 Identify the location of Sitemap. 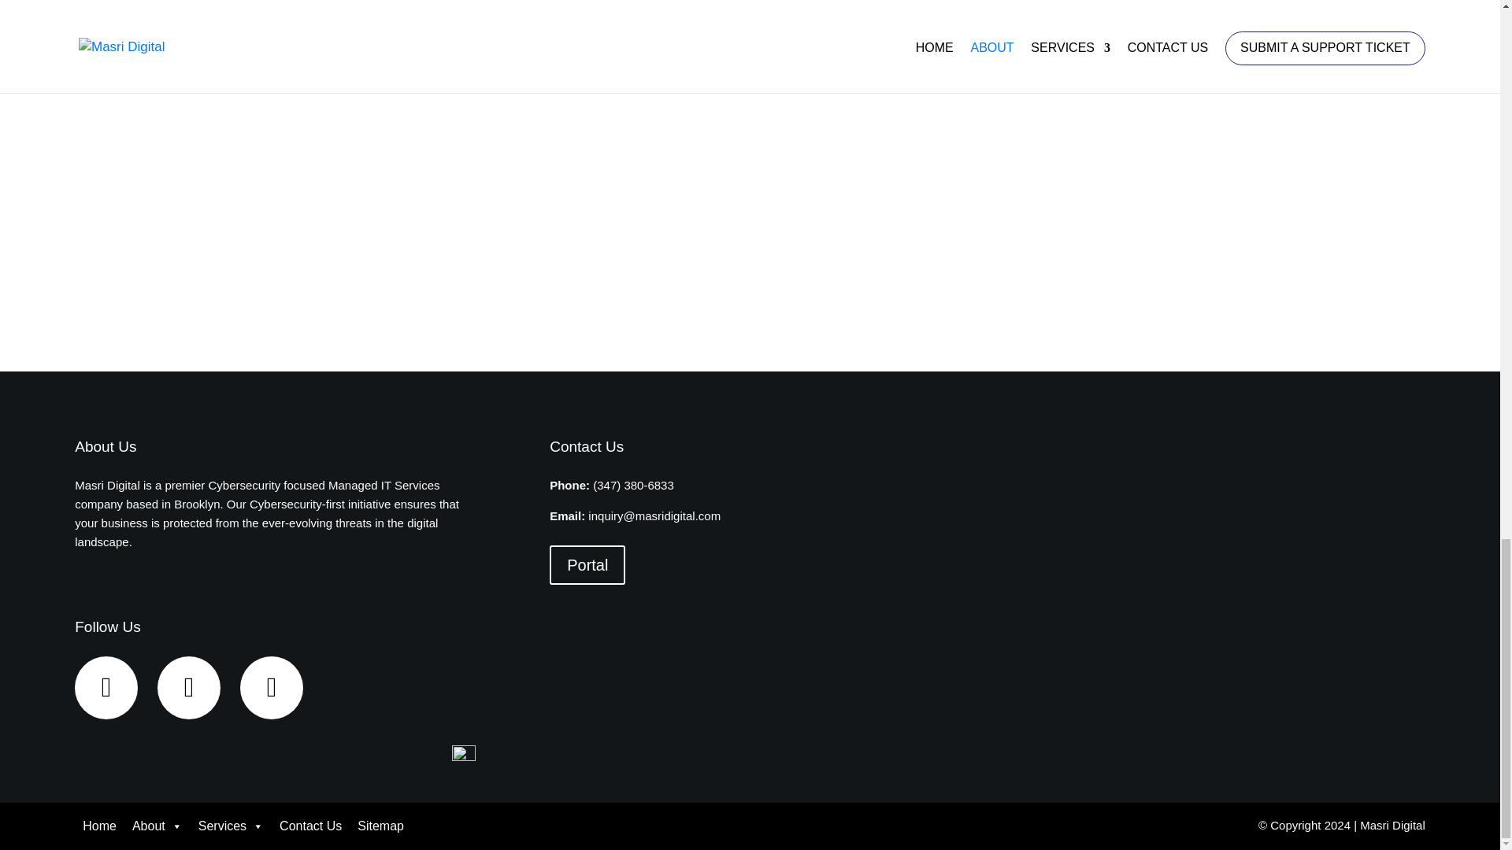
(380, 826).